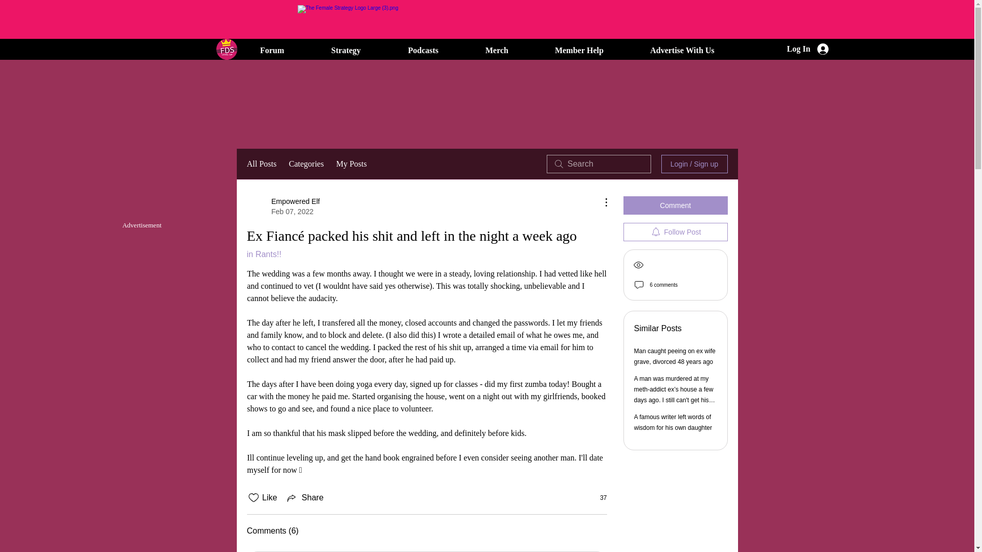 The height and width of the screenshot is (552, 982). Describe the element at coordinates (579, 50) in the screenshot. I see `Member Help` at that location.